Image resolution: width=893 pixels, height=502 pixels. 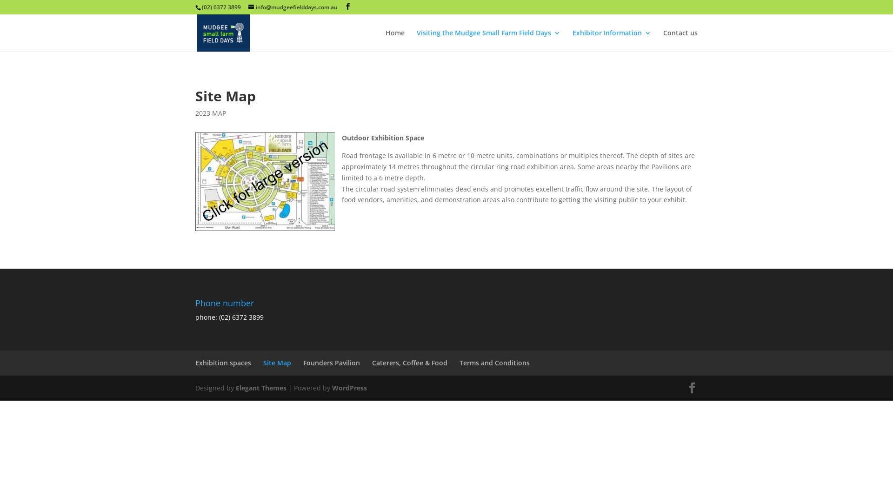 What do you see at coordinates (293, 7) in the screenshot?
I see `info@mudgeefielddays.com.au` at bounding box center [293, 7].